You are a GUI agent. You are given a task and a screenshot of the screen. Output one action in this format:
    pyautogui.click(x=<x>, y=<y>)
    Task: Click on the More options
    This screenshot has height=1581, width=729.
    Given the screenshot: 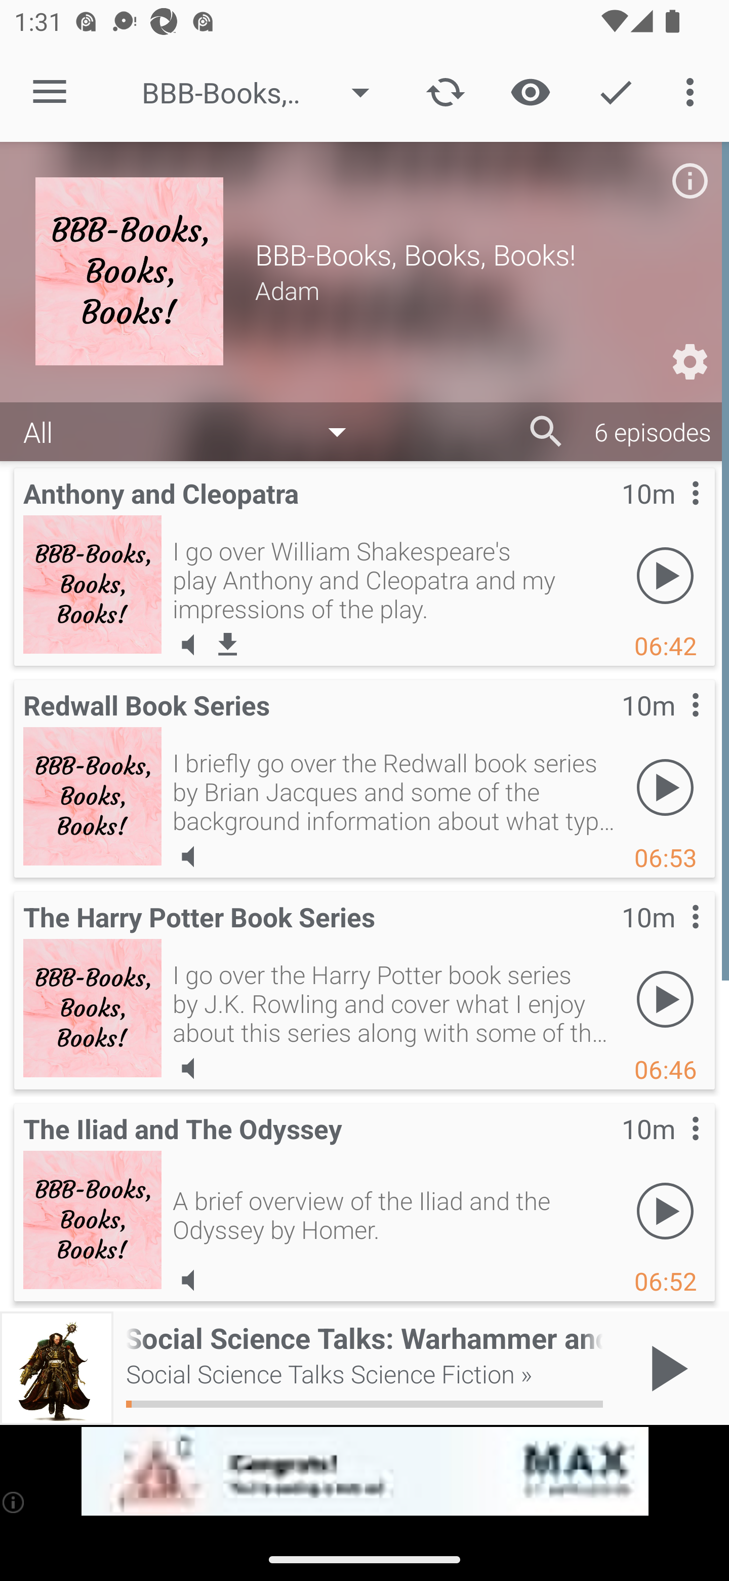 What is the action you would take?
    pyautogui.click(x=694, y=91)
    